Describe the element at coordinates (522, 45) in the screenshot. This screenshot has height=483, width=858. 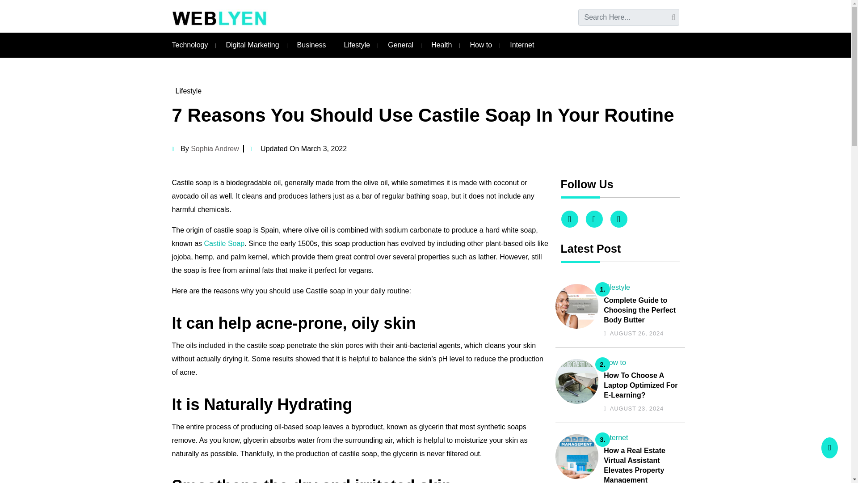
I see `Internet` at that location.